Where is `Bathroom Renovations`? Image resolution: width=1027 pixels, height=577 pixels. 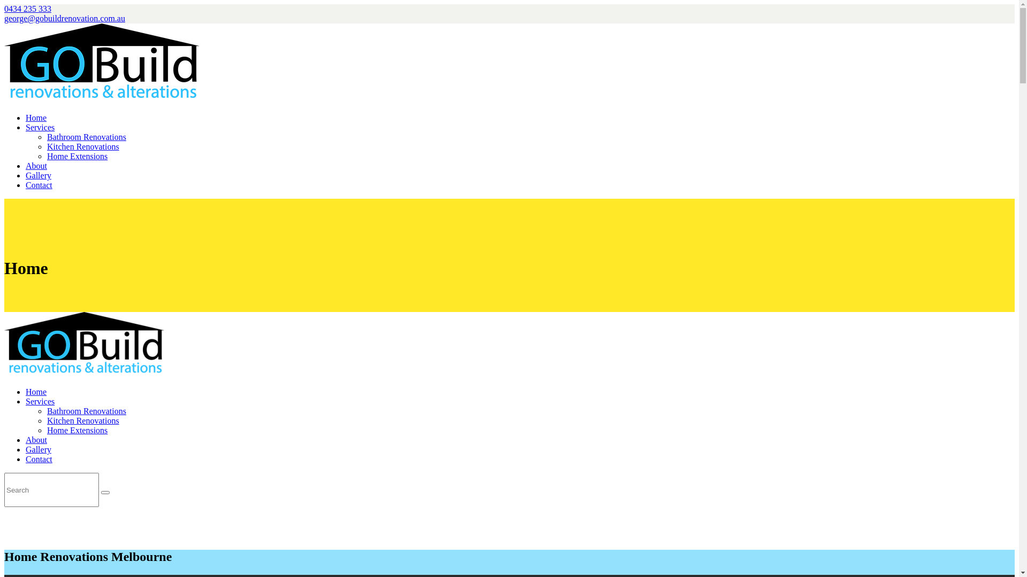
Bathroom Renovations is located at coordinates (87, 137).